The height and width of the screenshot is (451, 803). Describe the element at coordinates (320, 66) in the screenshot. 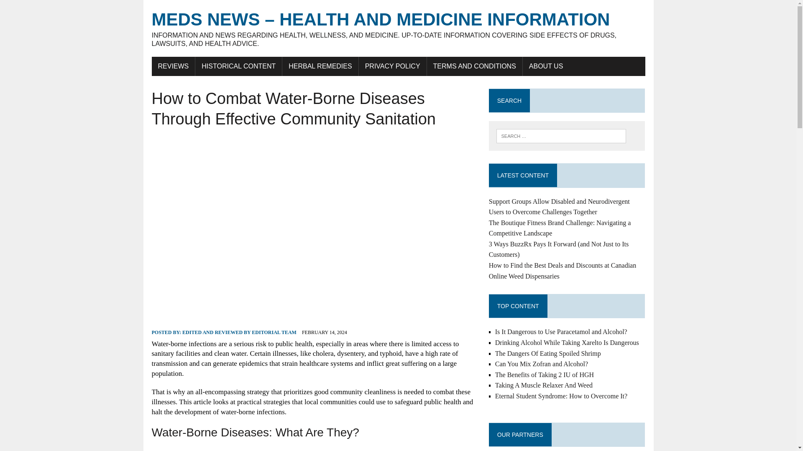

I see `HERBAL REMEDIES` at that location.